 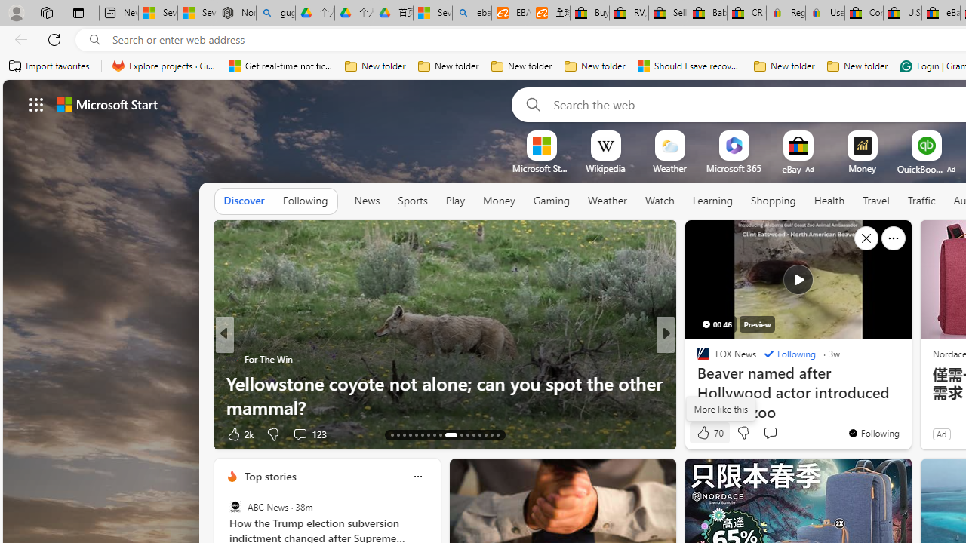 What do you see at coordinates (391, 434) in the screenshot?
I see `AutomationID: tab-13` at bounding box center [391, 434].